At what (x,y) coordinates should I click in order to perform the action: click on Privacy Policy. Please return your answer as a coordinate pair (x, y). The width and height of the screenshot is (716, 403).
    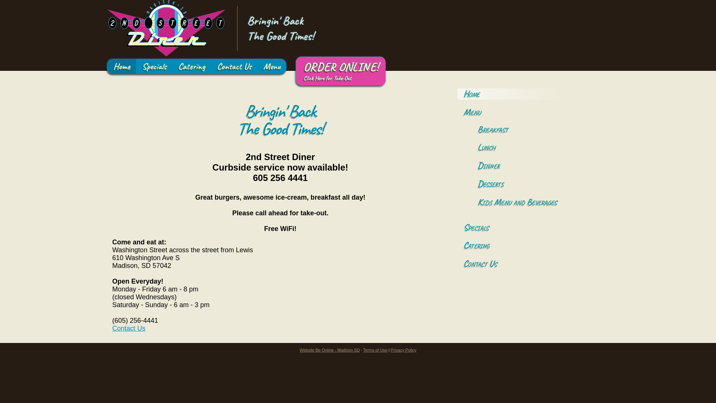
    Looking at the image, I should click on (403, 350).